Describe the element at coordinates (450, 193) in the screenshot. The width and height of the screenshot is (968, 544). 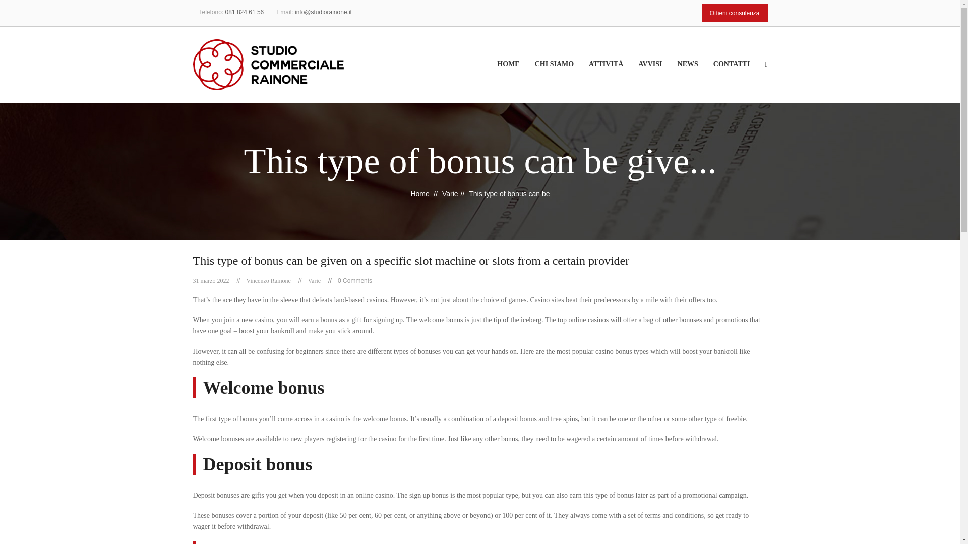
I see `Varie` at that location.